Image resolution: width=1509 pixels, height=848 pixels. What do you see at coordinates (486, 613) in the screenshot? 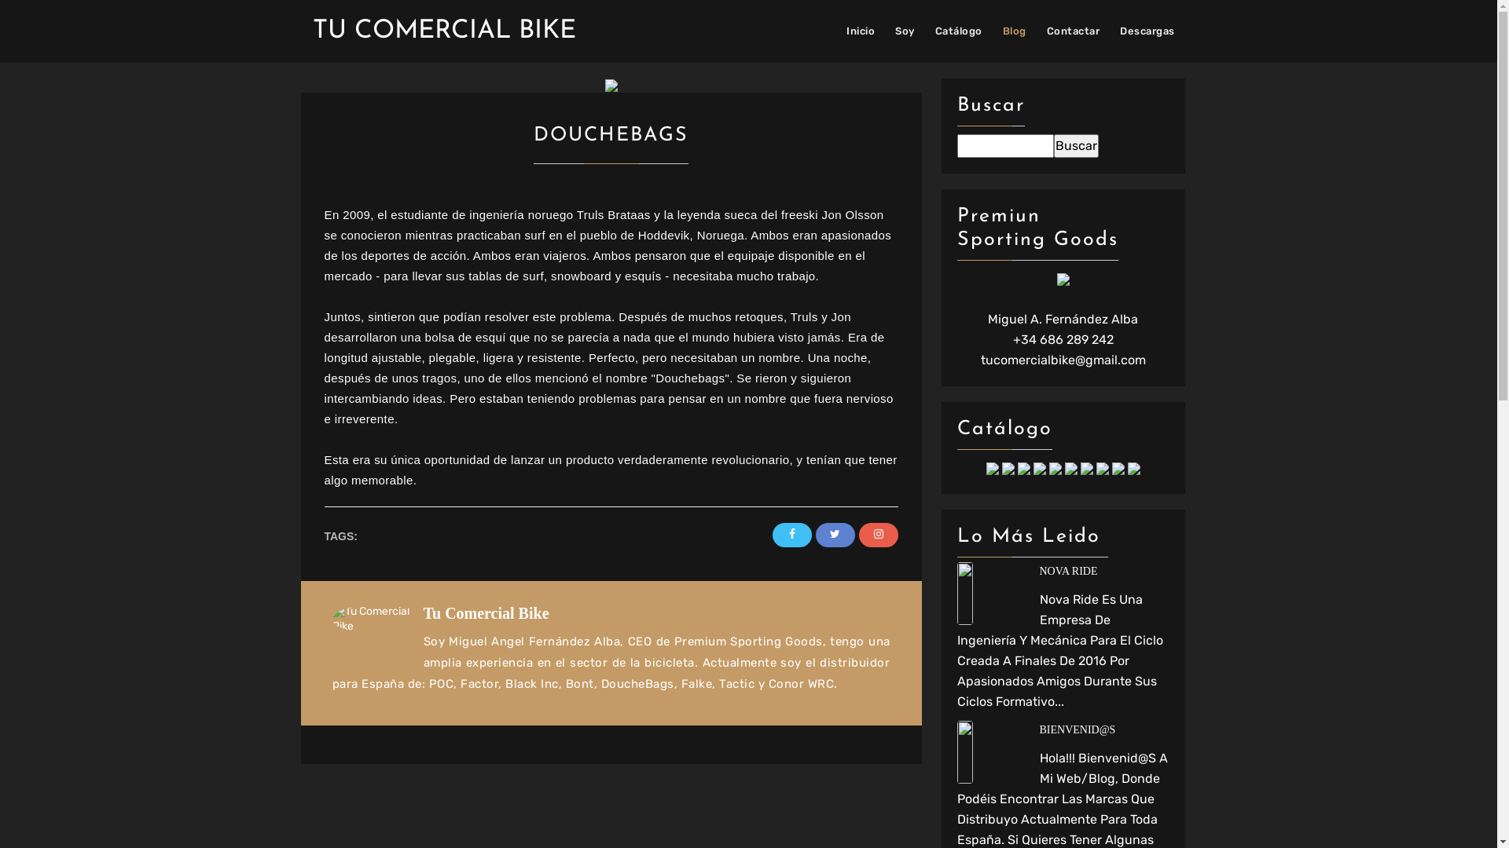
I see `Tu Comercial Bike` at bounding box center [486, 613].